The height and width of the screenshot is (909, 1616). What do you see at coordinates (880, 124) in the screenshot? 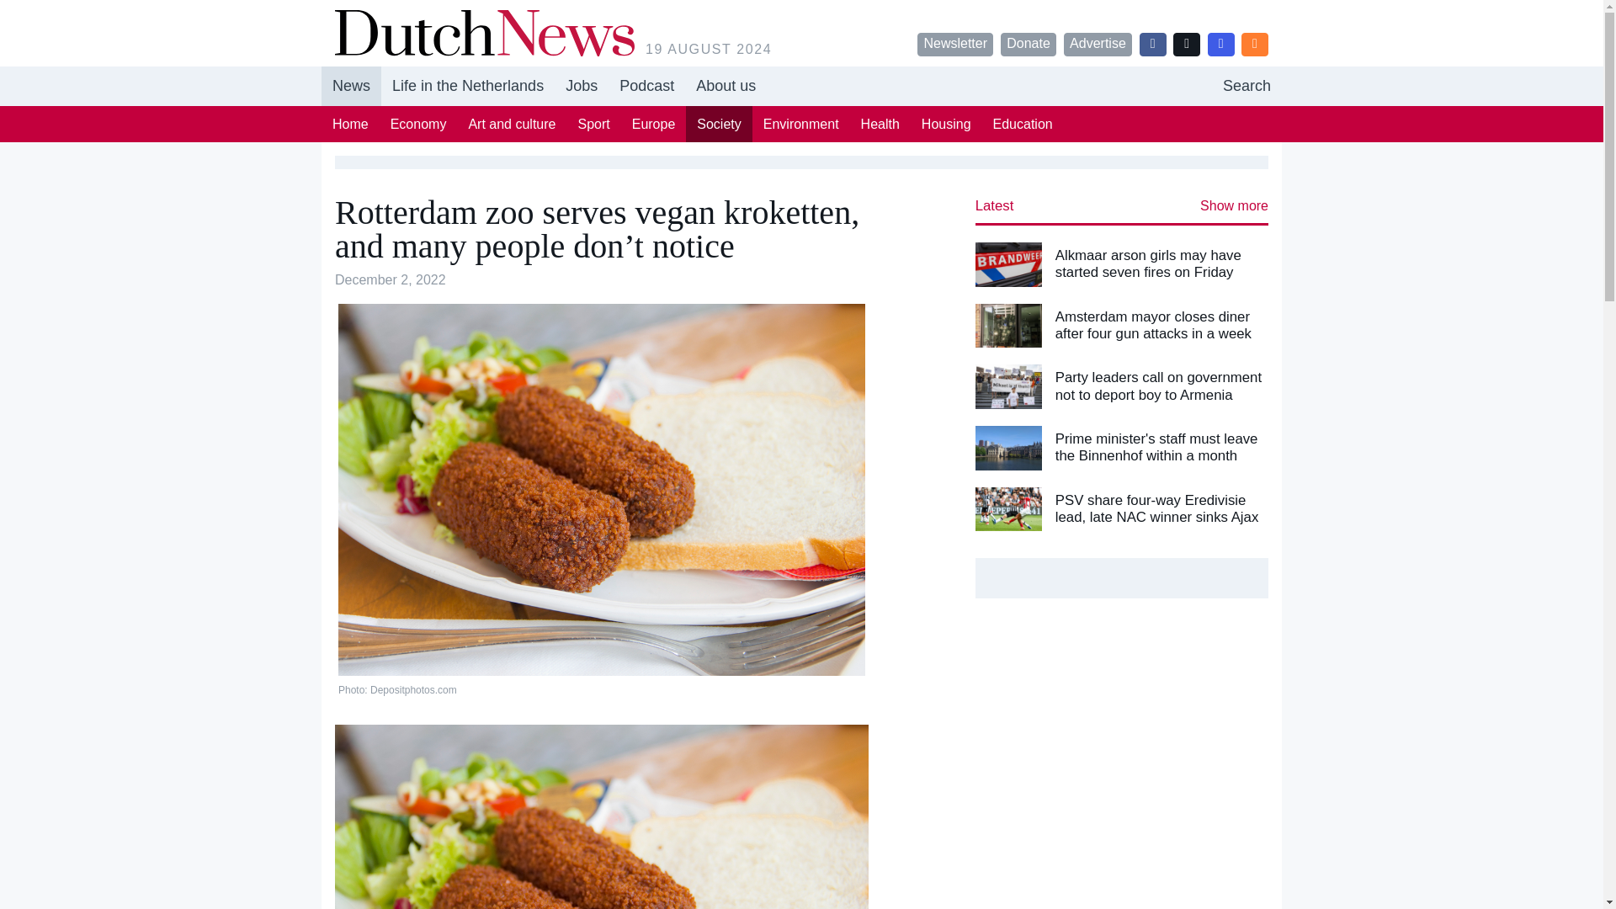
I see `Donate` at bounding box center [880, 124].